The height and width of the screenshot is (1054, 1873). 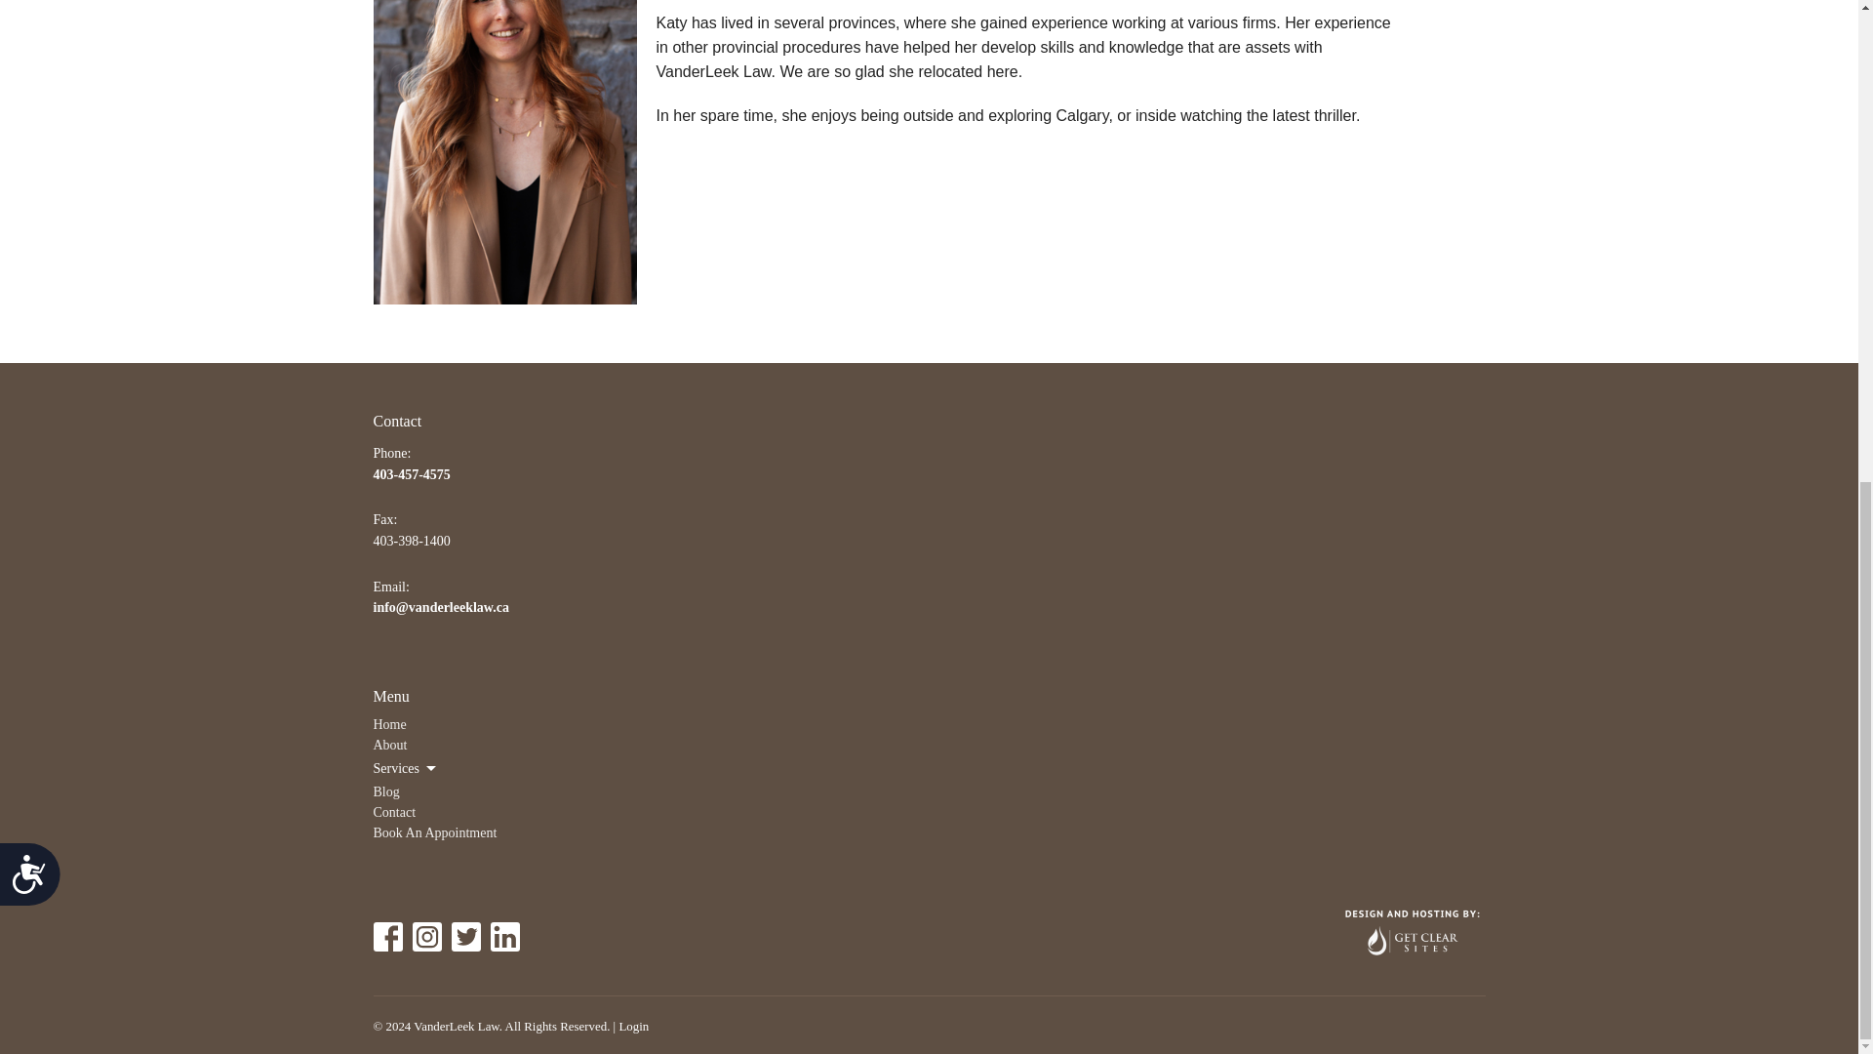 I want to click on Login, so click(x=632, y=1027).